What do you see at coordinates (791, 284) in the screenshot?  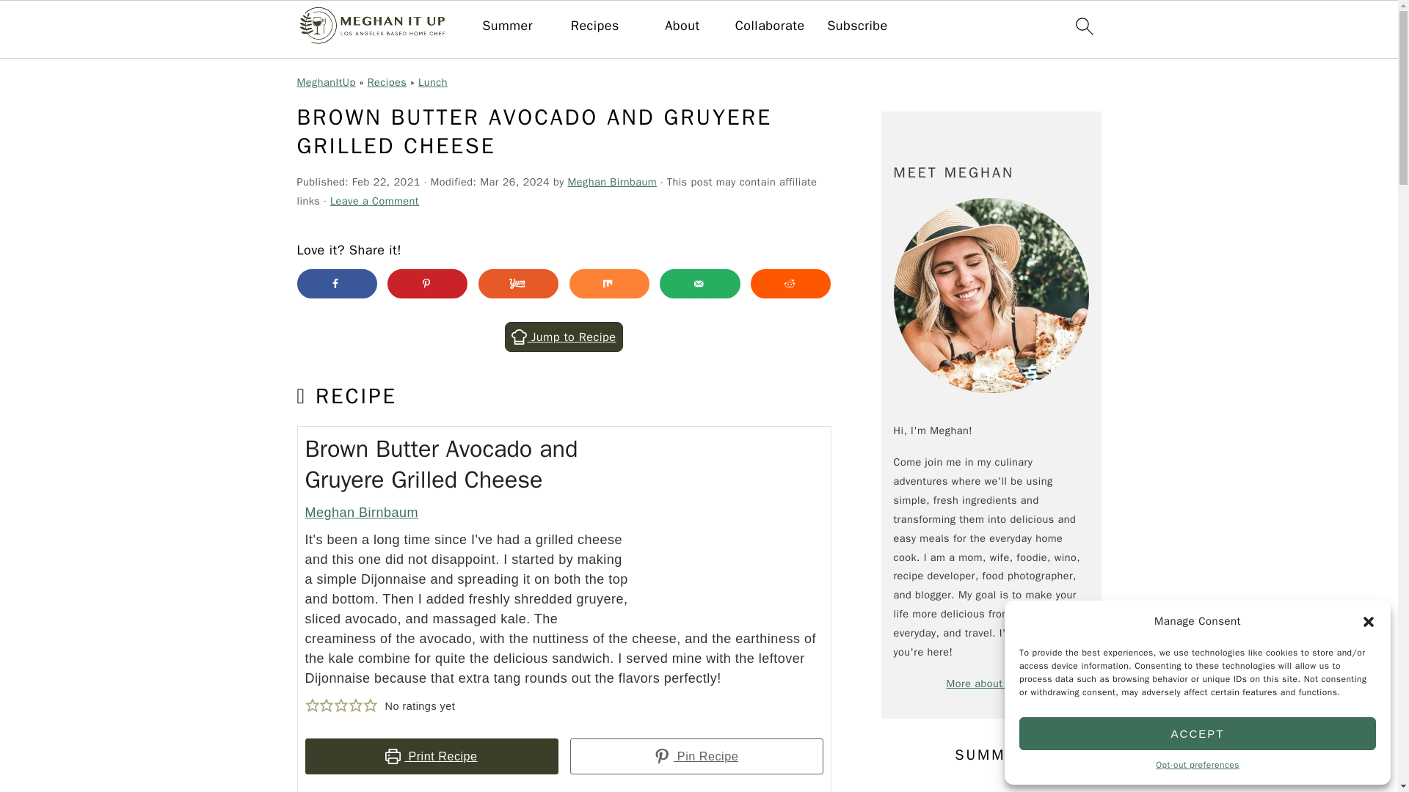 I see `Share on Reddit` at bounding box center [791, 284].